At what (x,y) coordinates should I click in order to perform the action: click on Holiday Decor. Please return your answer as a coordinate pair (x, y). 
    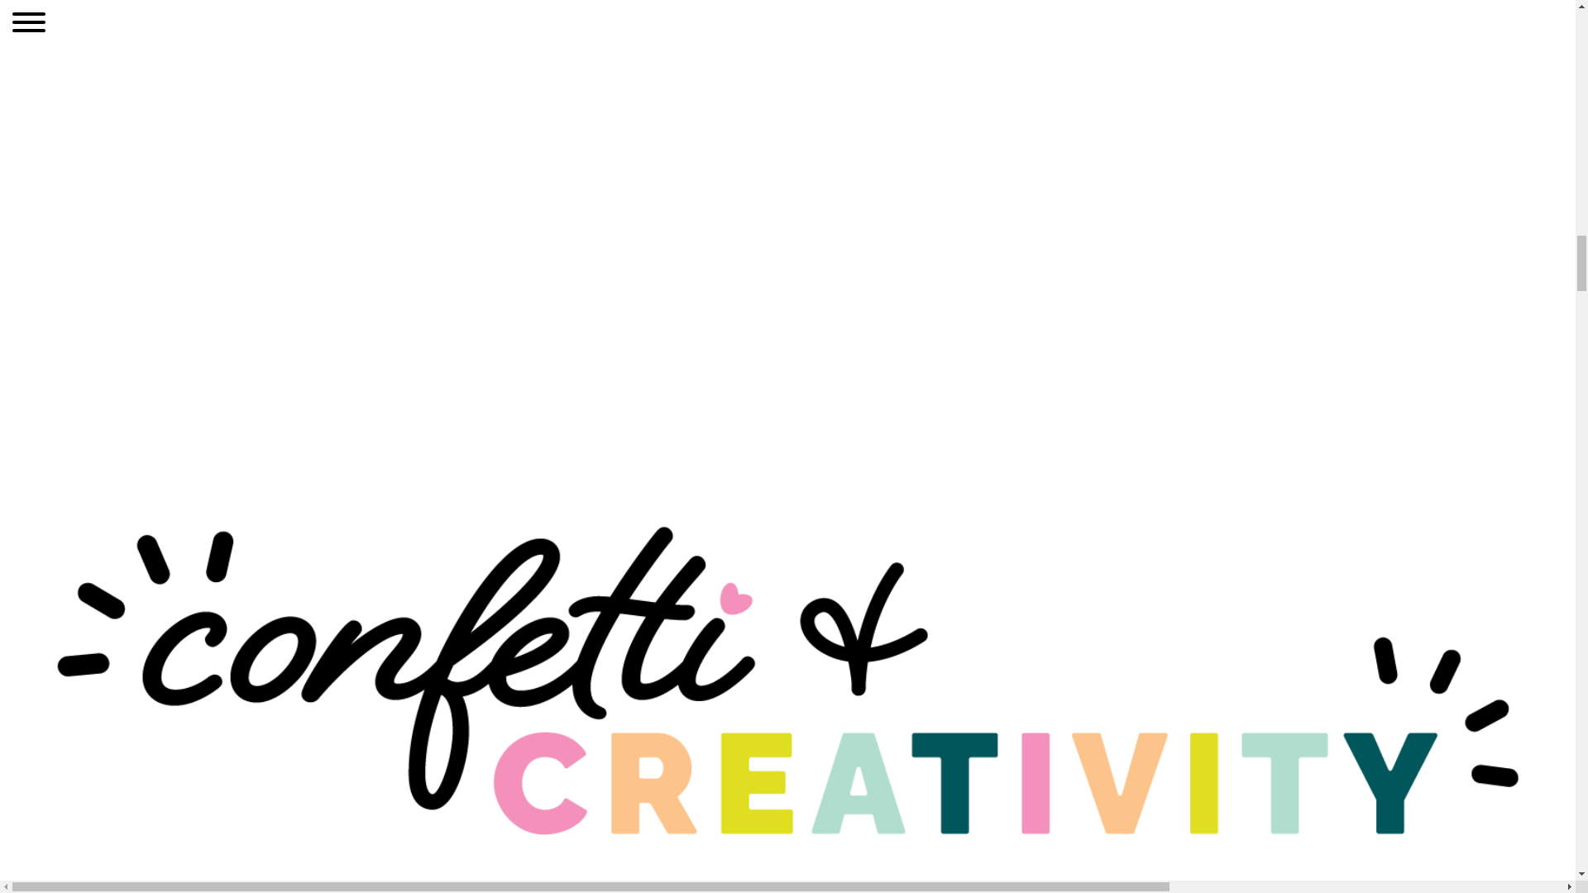
    Looking at the image, I should click on (787, 552).